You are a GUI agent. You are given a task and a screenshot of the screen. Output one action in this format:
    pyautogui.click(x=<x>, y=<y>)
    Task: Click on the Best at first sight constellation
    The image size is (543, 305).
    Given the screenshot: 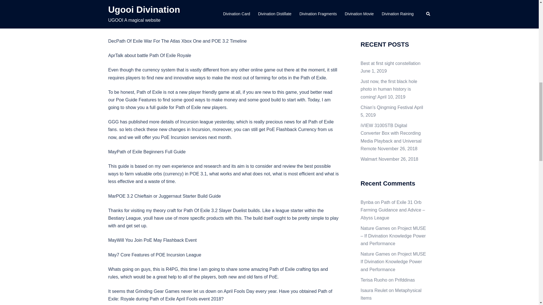 What is the action you would take?
    pyautogui.click(x=390, y=63)
    